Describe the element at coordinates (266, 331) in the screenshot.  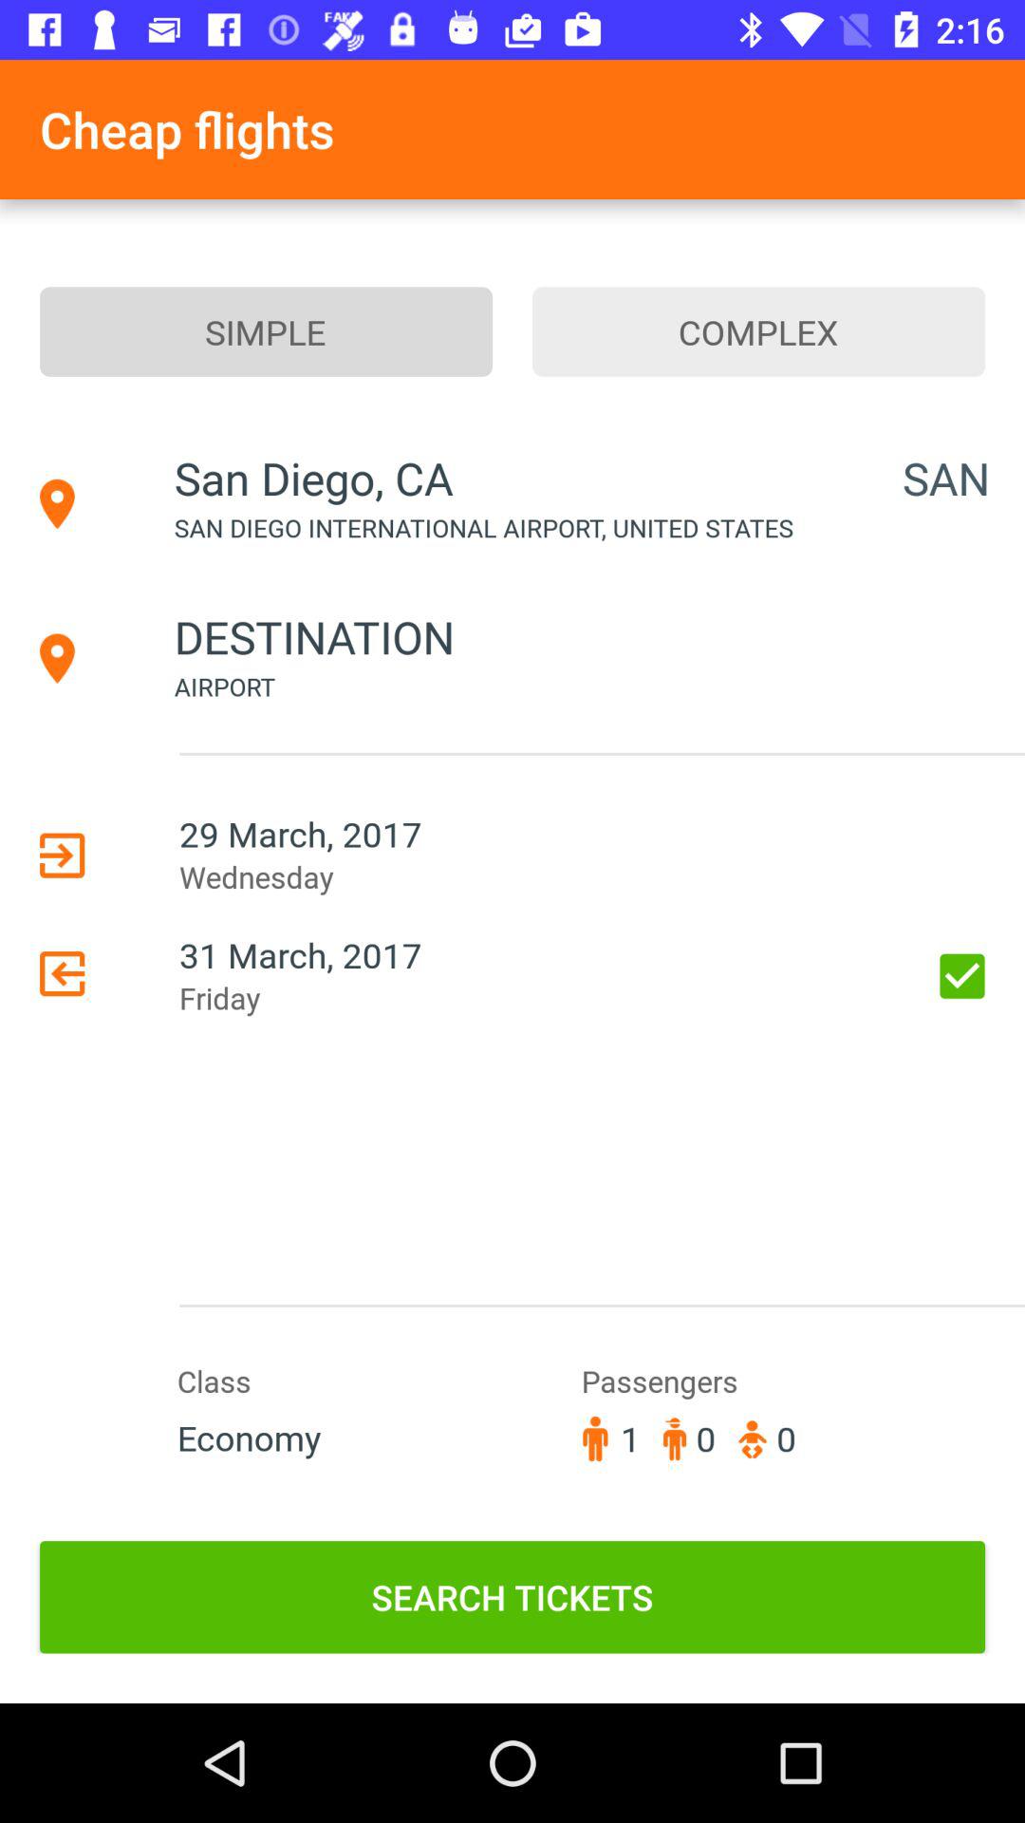
I see `flip until simple icon` at that location.